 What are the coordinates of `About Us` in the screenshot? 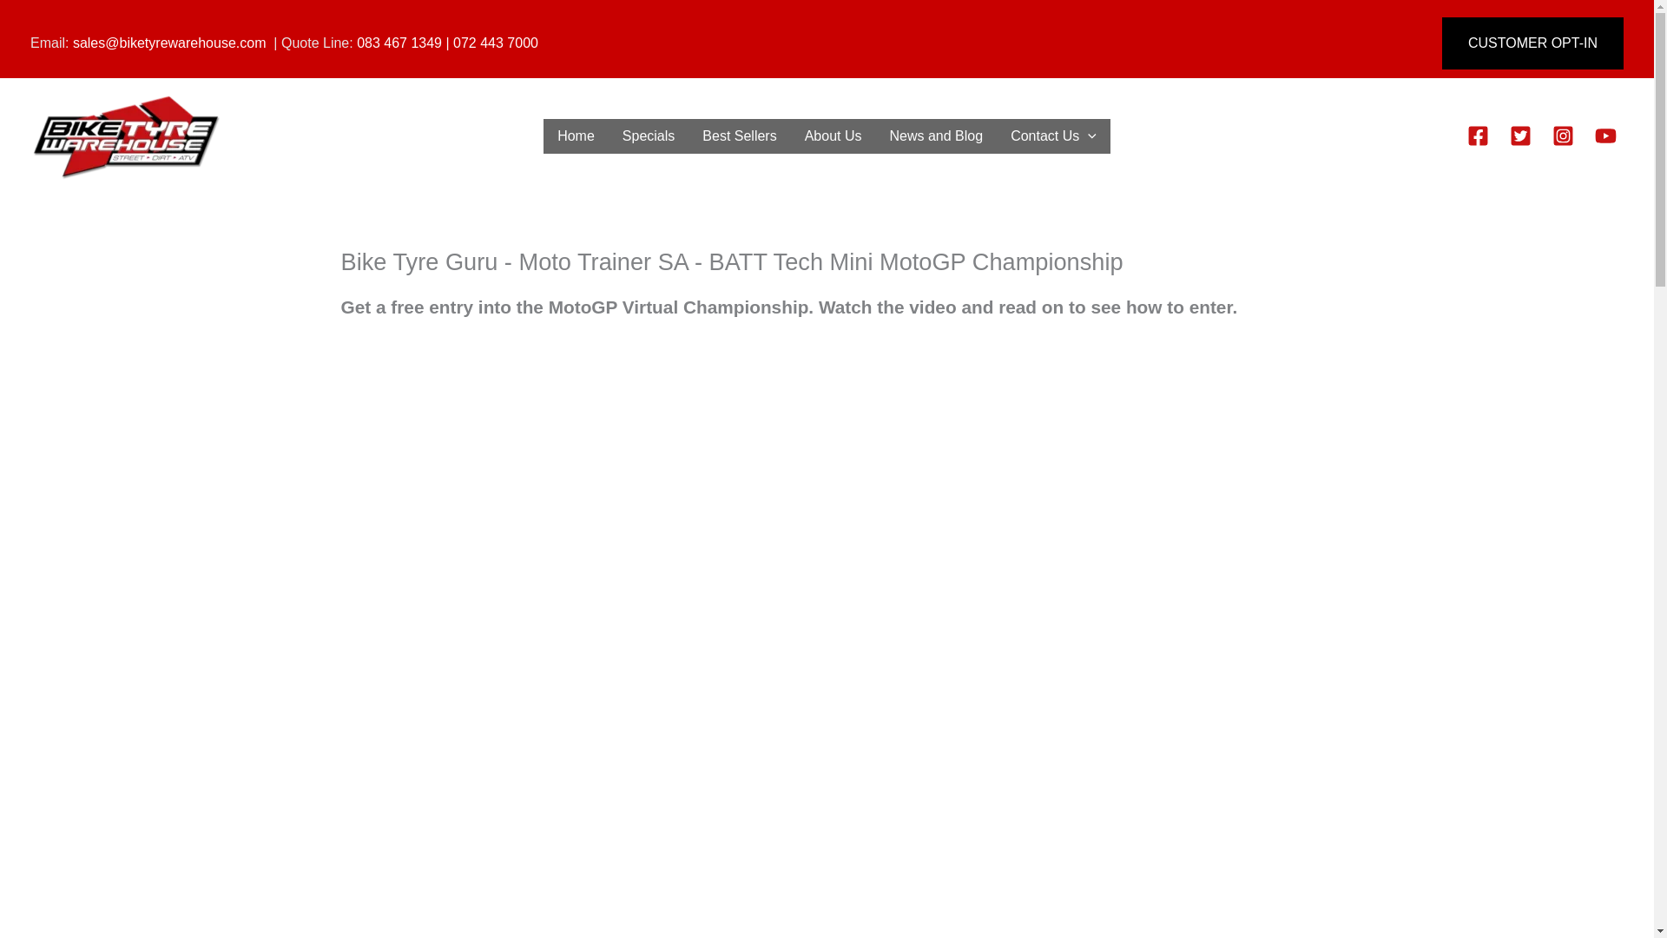 It's located at (833, 136).